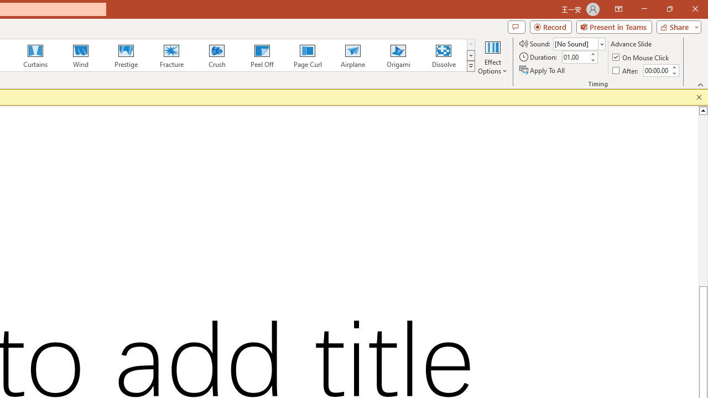  What do you see at coordinates (543, 70) in the screenshot?
I see `Apply To All` at bounding box center [543, 70].